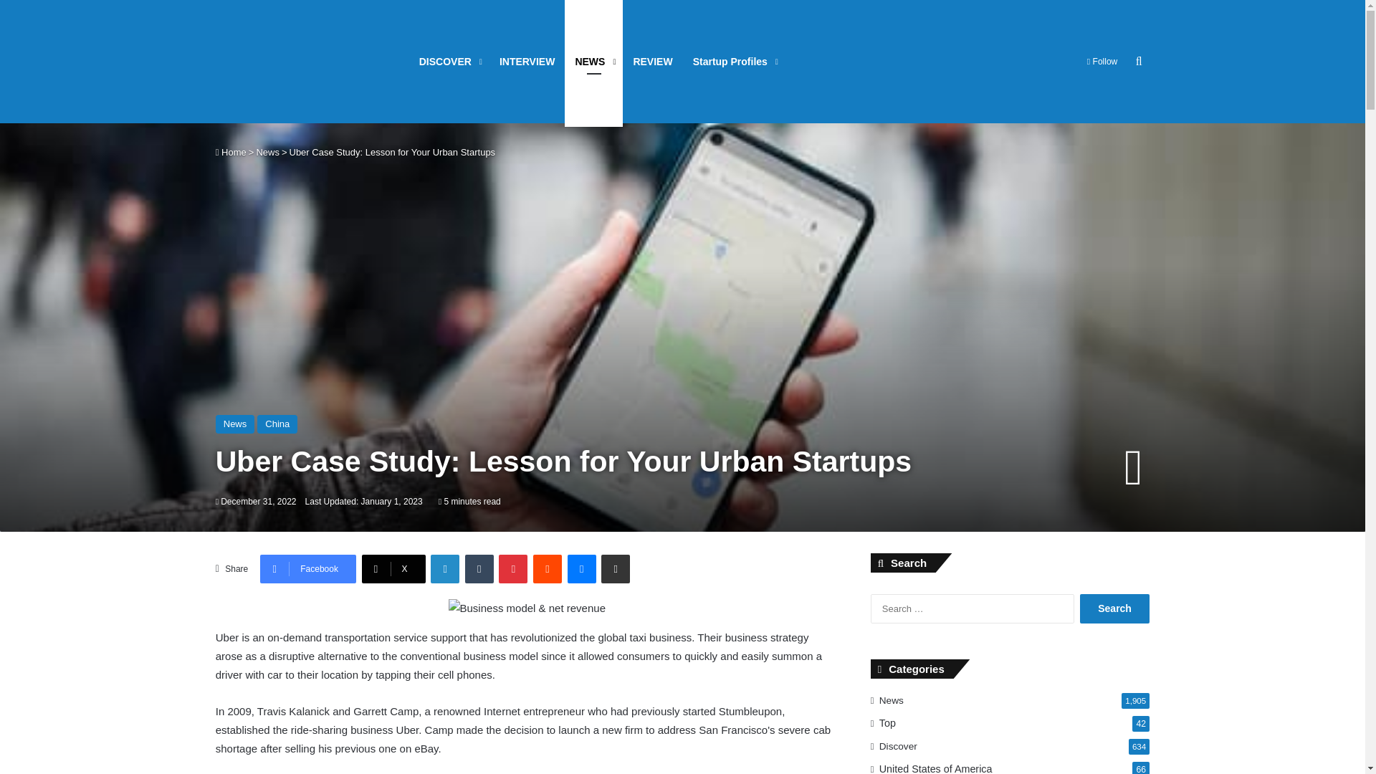  Describe the element at coordinates (548, 569) in the screenshot. I see `Reddit` at that location.